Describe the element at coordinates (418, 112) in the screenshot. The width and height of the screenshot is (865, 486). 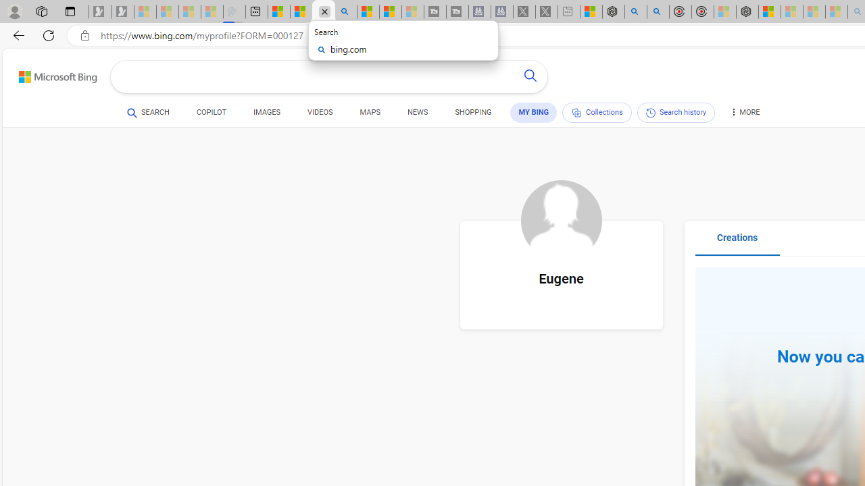
I see `NEWS` at that location.